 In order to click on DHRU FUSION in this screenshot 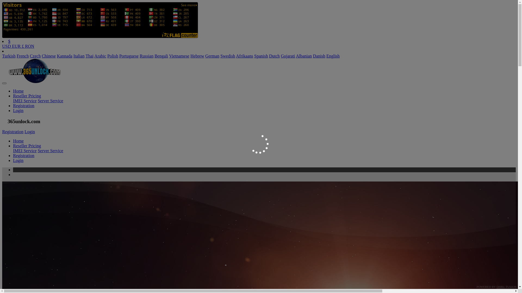, I will do `click(507, 287)`.